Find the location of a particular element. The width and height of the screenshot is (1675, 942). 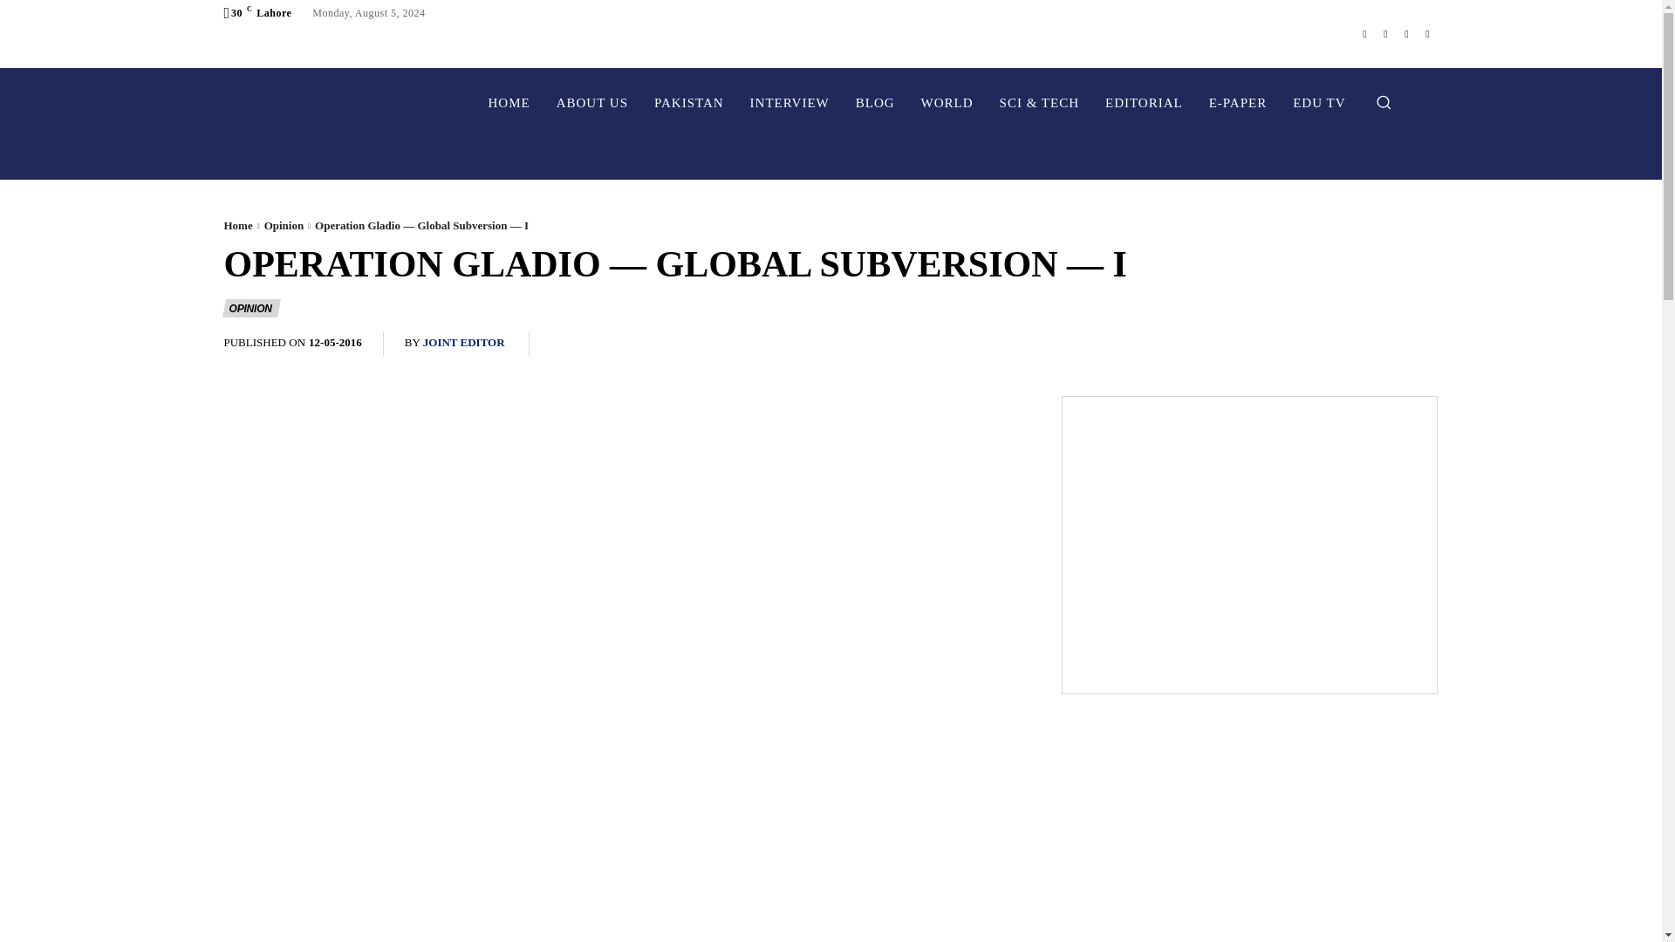

Instagram is located at coordinates (1385, 33).